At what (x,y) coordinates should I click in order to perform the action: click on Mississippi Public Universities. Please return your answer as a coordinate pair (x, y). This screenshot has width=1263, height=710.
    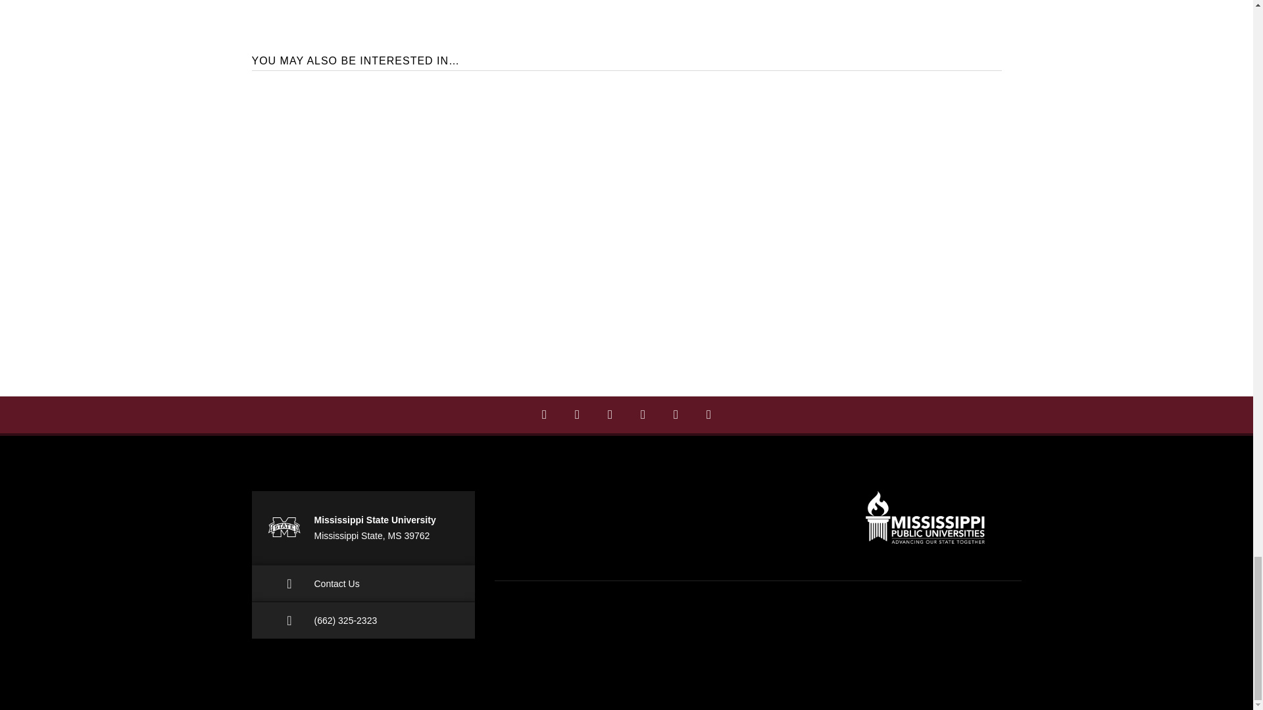
    Looking at the image, I should click on (925, 517).